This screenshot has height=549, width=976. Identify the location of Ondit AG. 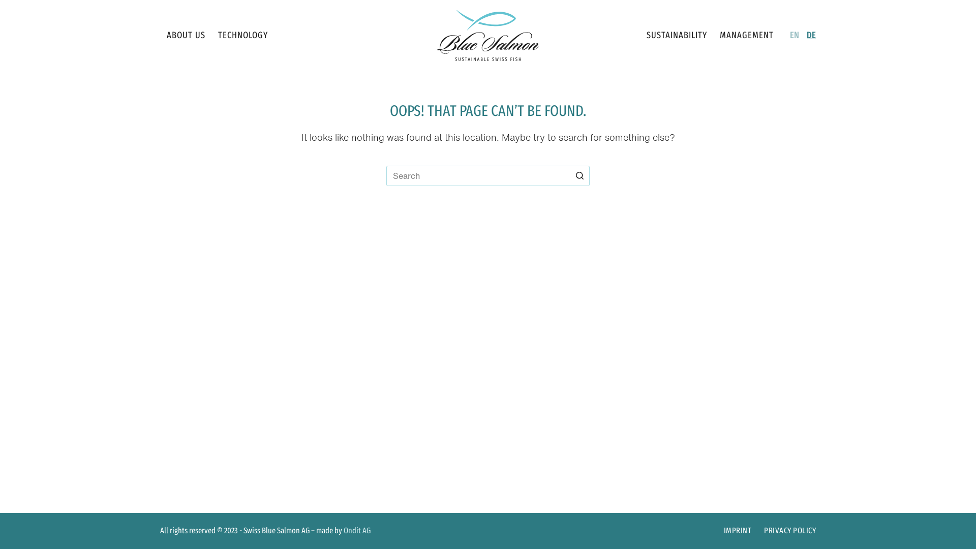
(357, 531).